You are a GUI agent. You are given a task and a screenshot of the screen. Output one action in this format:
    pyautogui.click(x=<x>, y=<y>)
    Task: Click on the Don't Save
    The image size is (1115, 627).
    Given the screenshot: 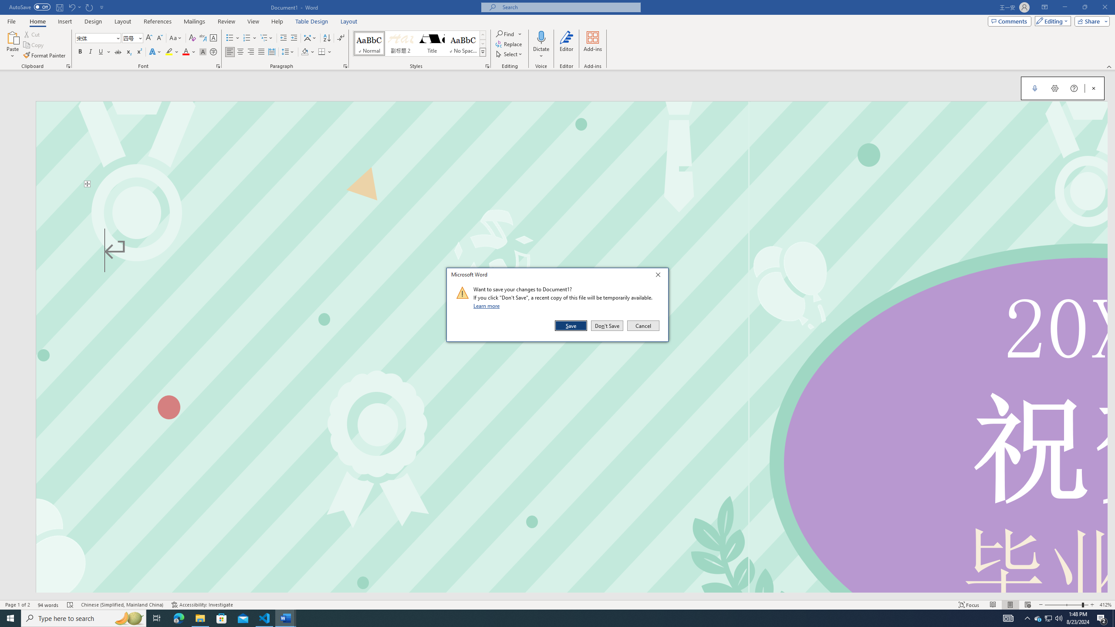 What is the action you would take?
    pyautogui.click(x=607, y=326)
    